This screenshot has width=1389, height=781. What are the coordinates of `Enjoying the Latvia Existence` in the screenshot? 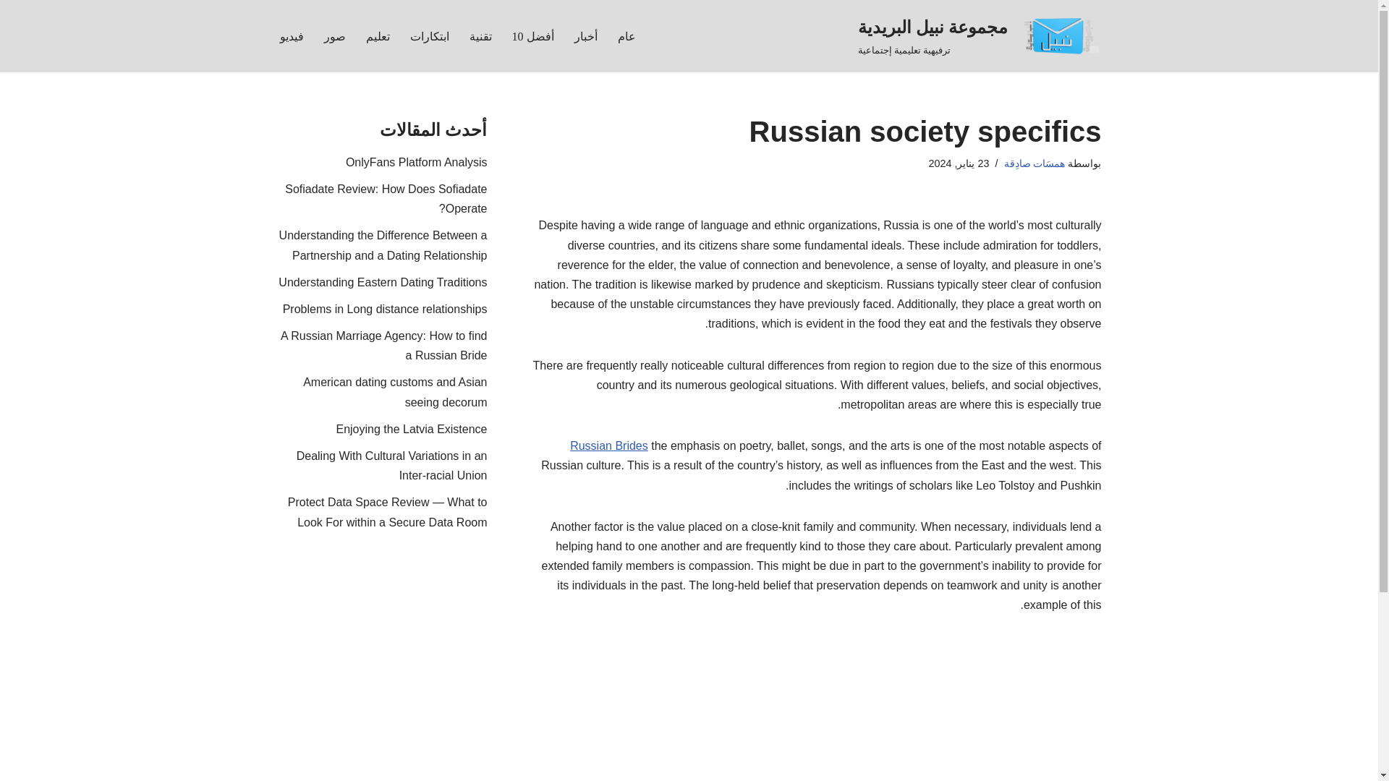 It's located at (411, 429).